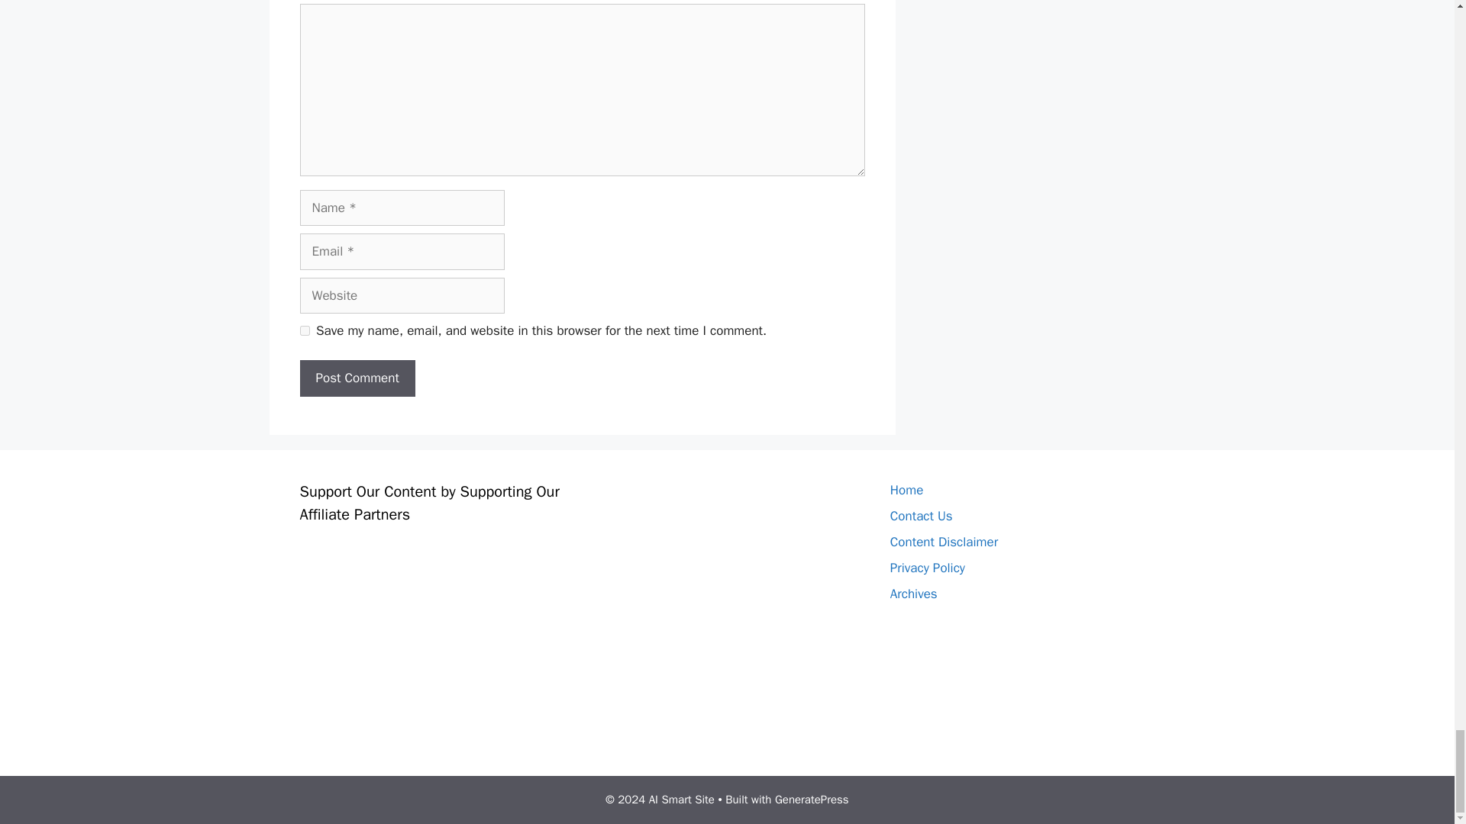 Image resolution: width=1466 pixels, height=824 pixels. I want to click on Content Disclaimer, so click(944, 542).